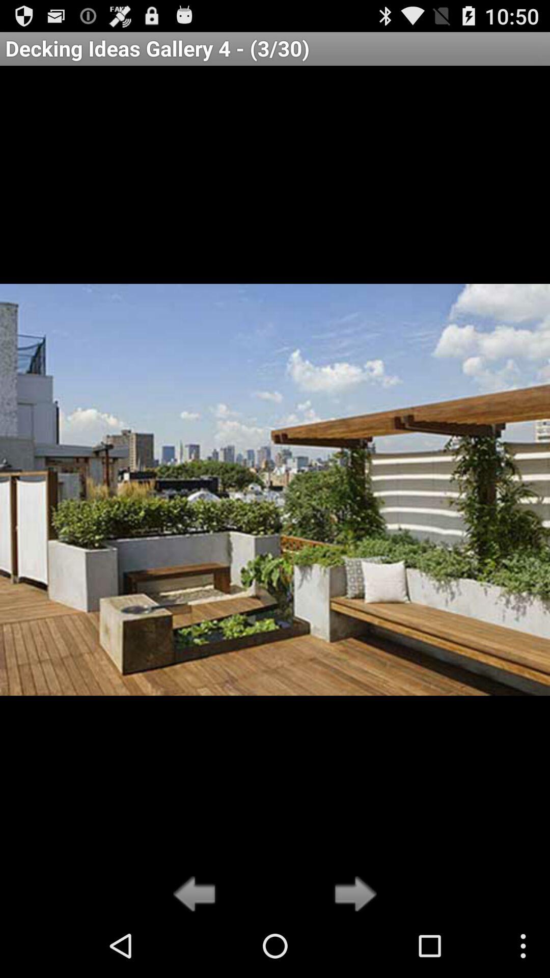 Image resolution: width=550 pixels, height=978 pixels. I want to click on next option, so click(352, 895).